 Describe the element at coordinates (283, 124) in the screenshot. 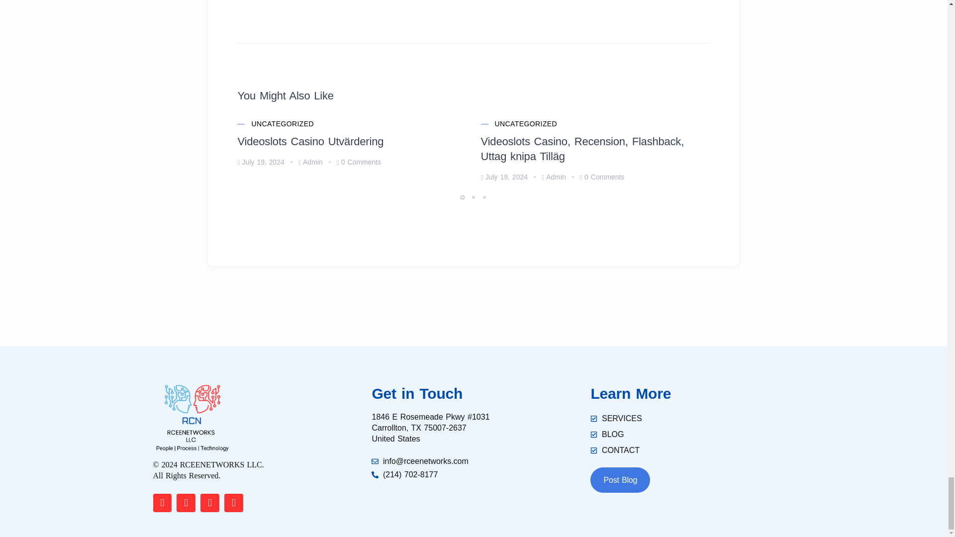

I see `UNCATEGORIZED` at that location.